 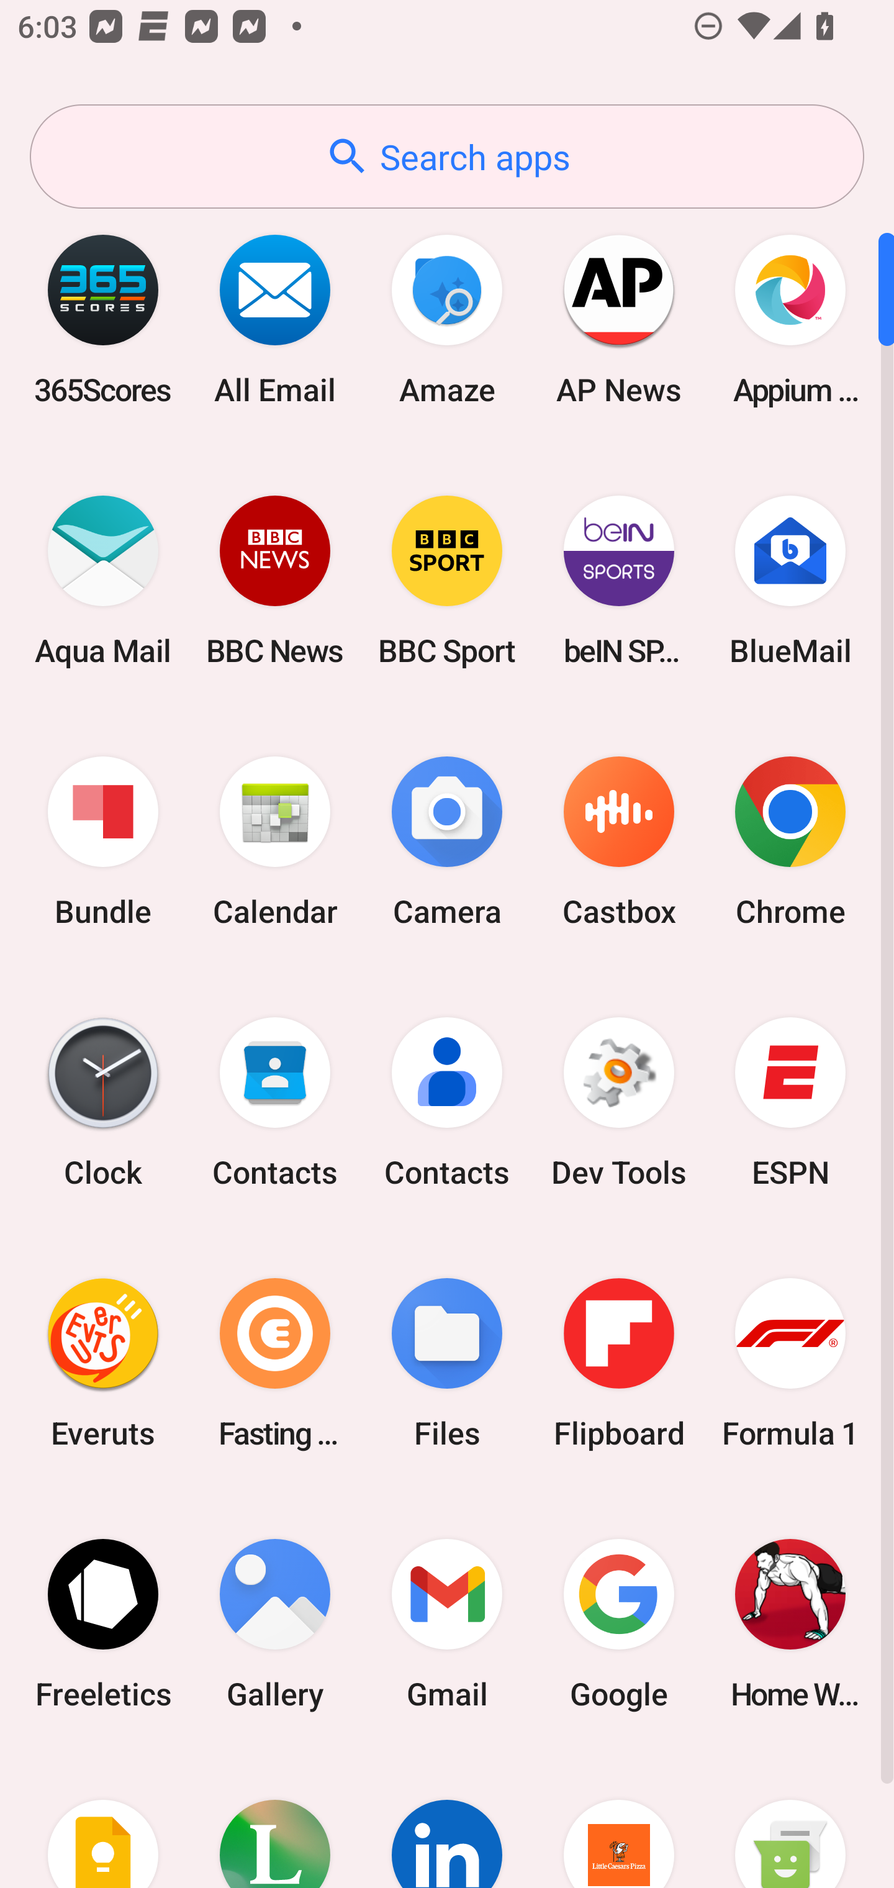 I want to click on Freeletics, so click(x=103, y=1623).